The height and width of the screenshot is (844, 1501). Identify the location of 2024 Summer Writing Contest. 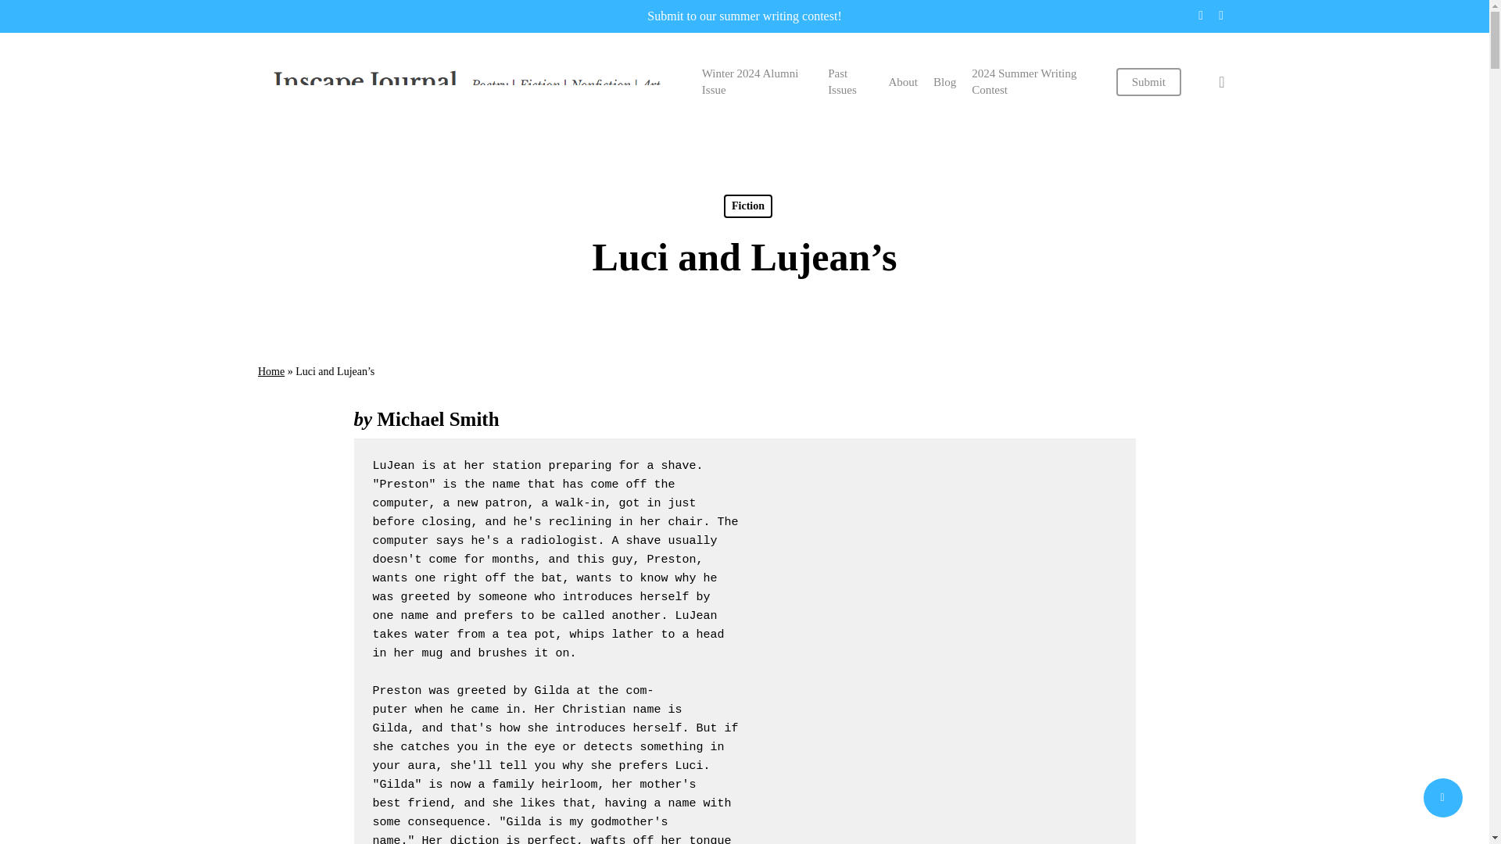
(1035, 82).